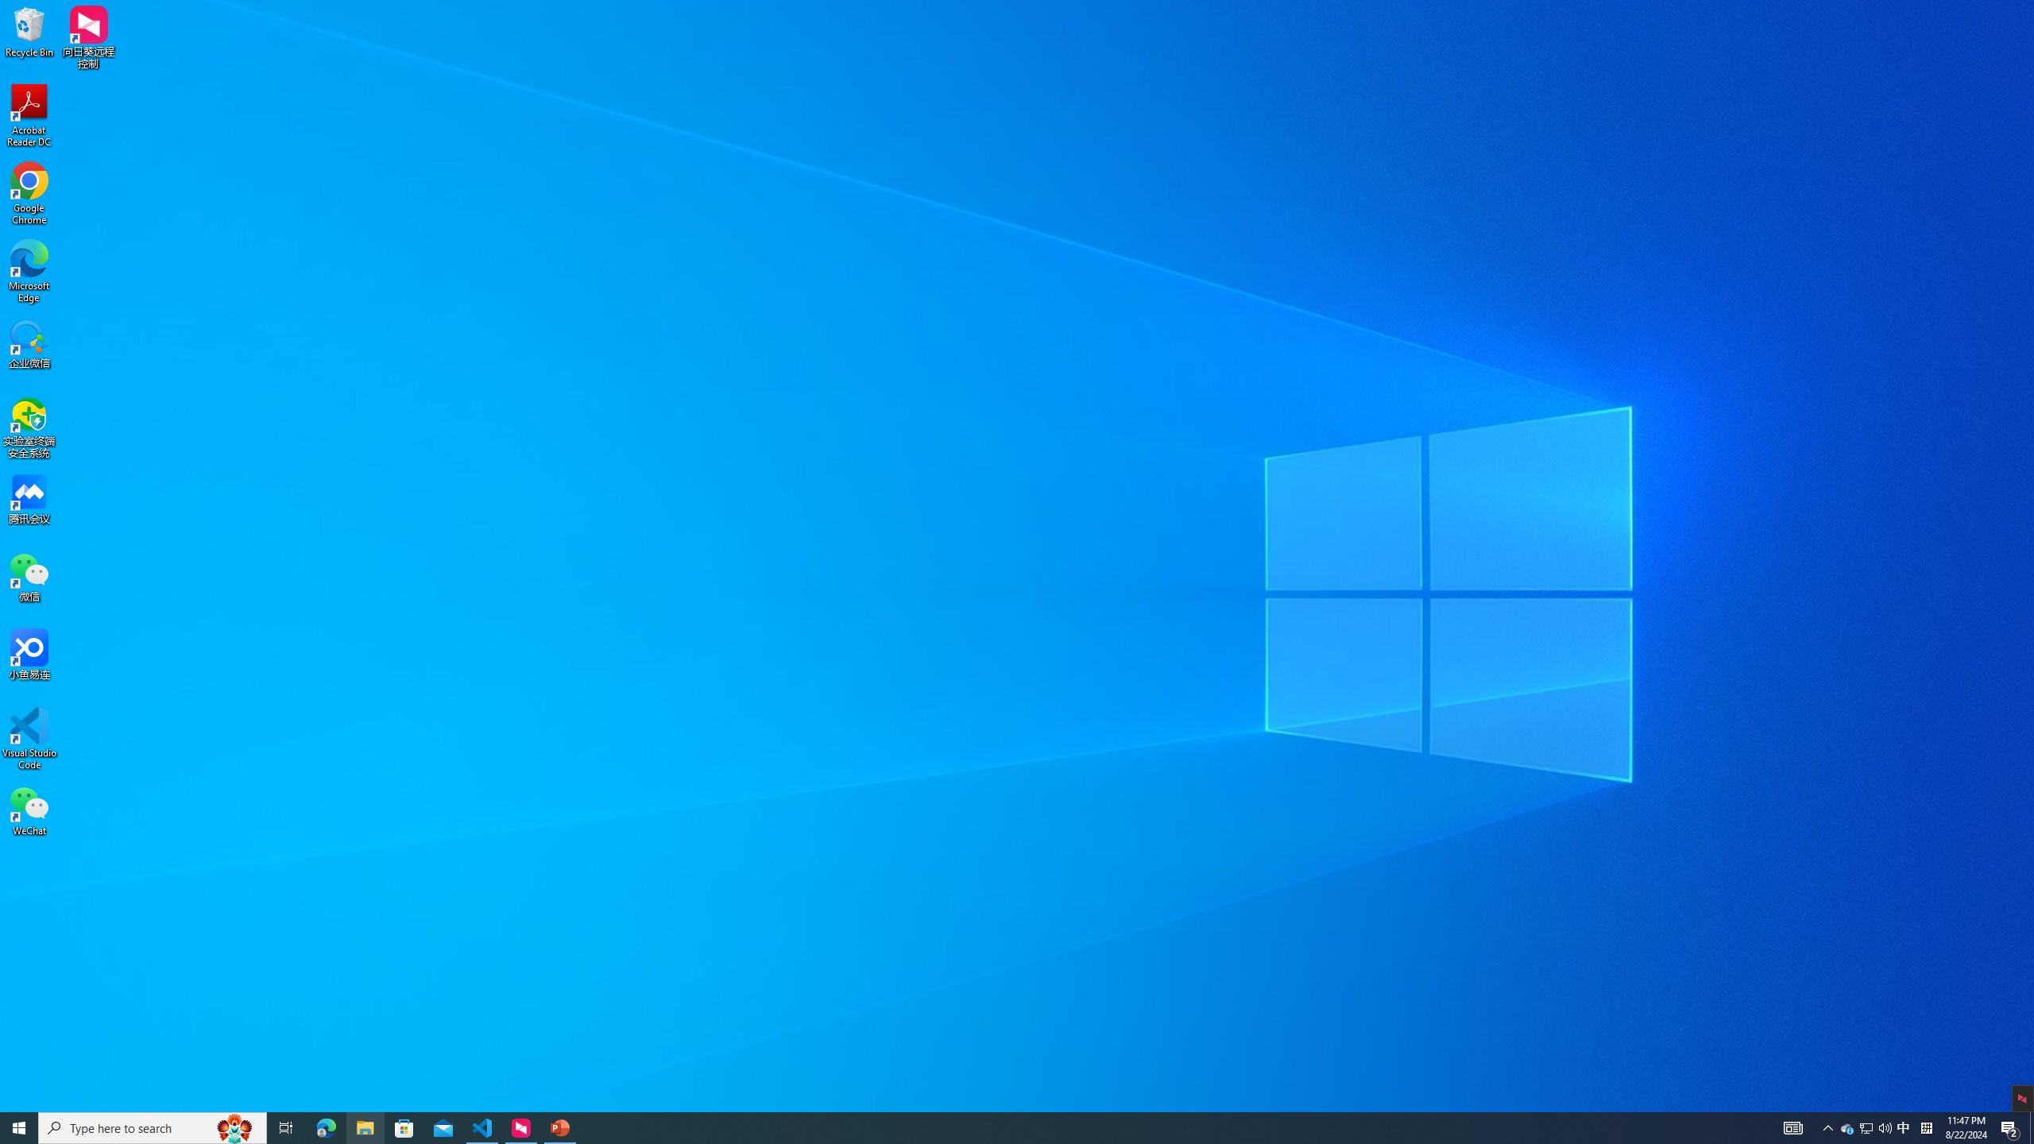 The height and width of the screenshot is (1144, 2034). I want to click on Shape Outline, so click(980, 79).